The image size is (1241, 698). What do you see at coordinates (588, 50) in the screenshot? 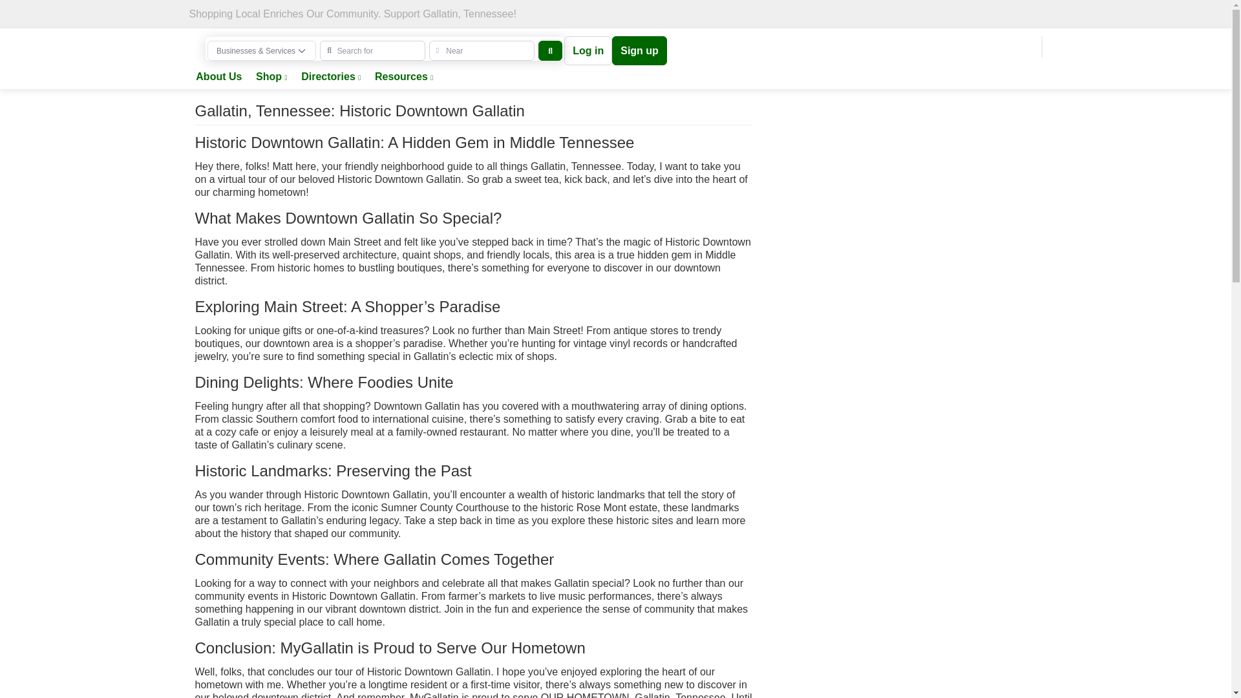
I see `Log in` at bounding box center [588, 50].